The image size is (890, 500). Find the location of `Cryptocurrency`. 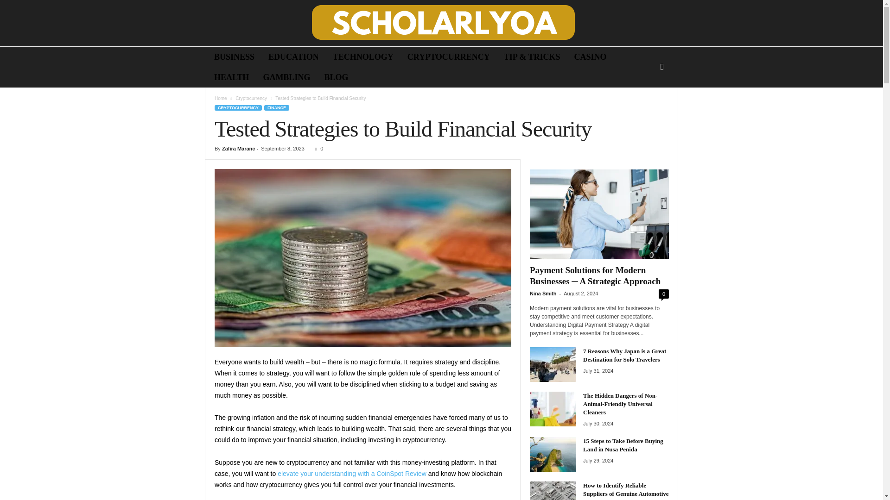

Cryptocurrency is located at coordinates (251, 98).